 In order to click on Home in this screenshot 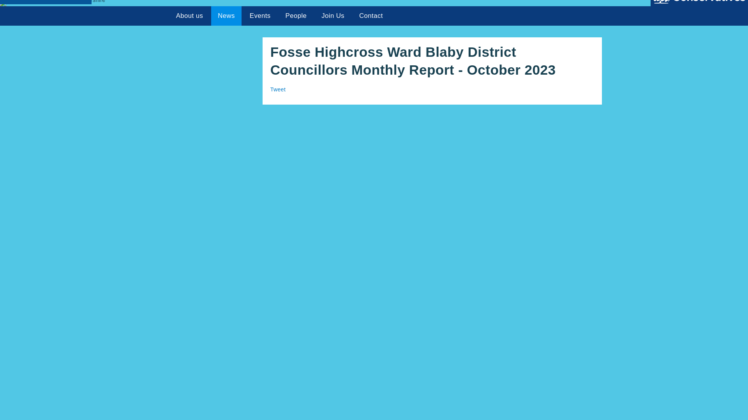, I will do `click(157, 16)`.